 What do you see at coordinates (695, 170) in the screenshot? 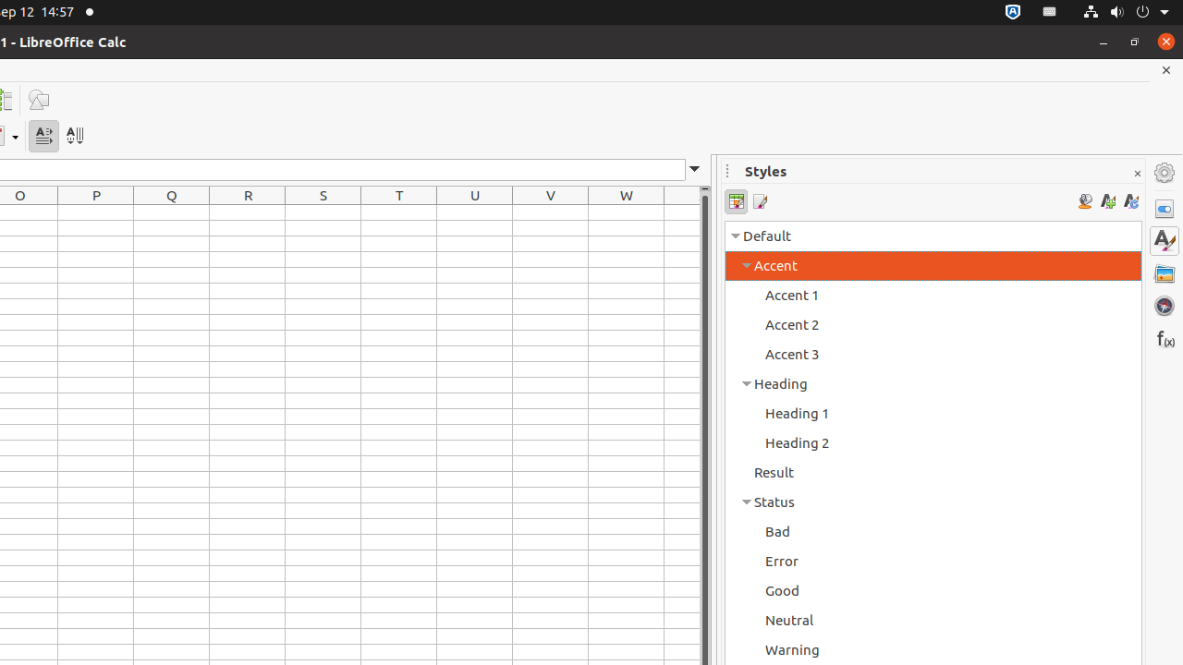
I see `Expand Formula Bar` at bounding box center [695, 170].